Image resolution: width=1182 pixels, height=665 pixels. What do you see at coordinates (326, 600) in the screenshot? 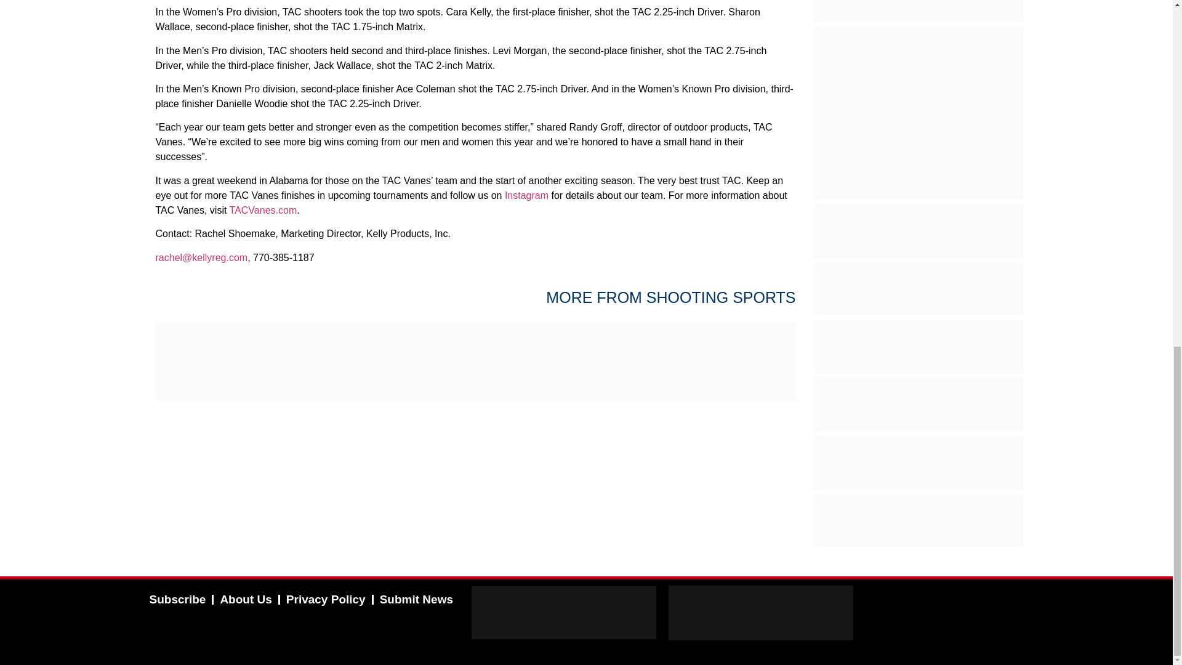
I see `Privacy Policy` at bounding box center [326, 600].